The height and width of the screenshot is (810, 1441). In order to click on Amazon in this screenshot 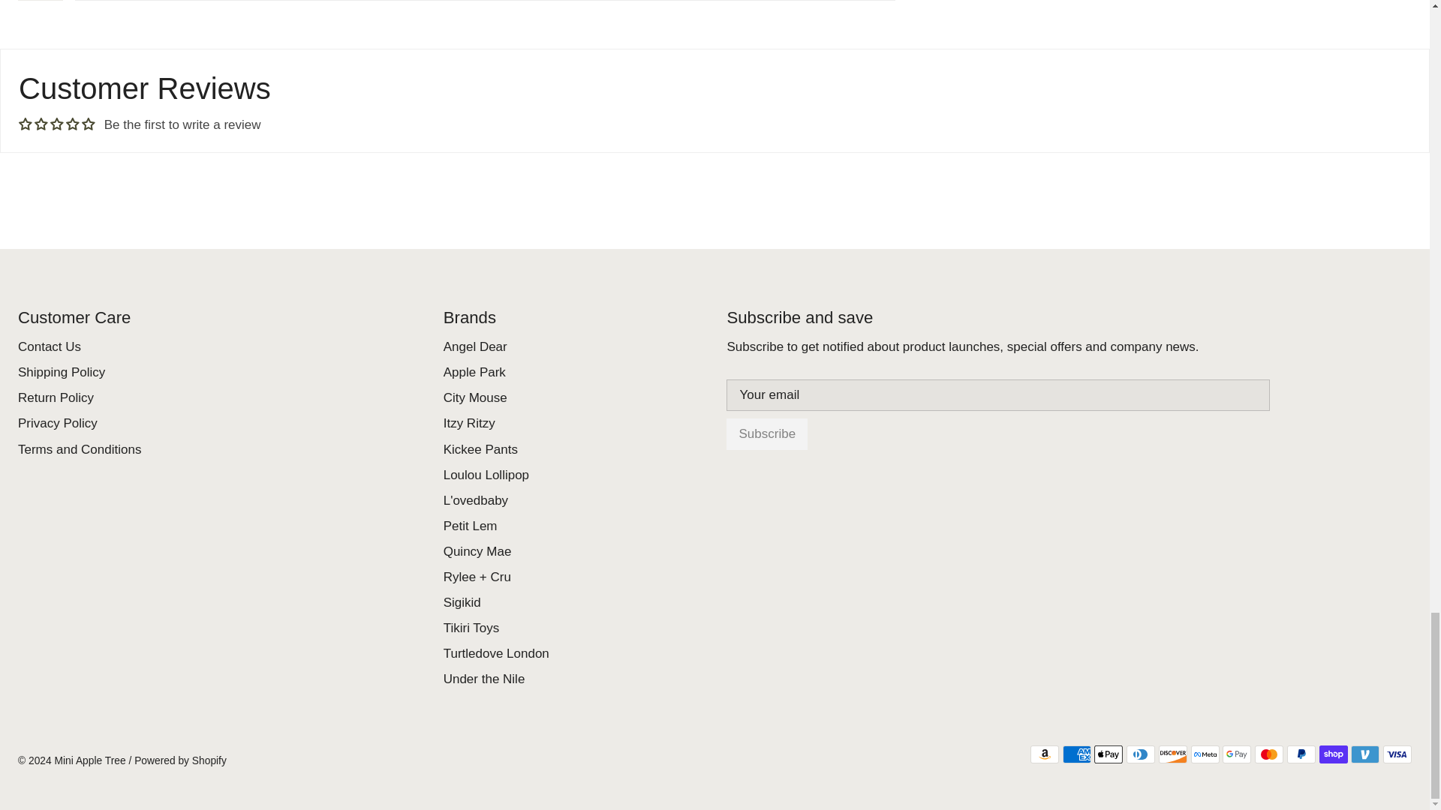, I will do `click(1045, 754)`.